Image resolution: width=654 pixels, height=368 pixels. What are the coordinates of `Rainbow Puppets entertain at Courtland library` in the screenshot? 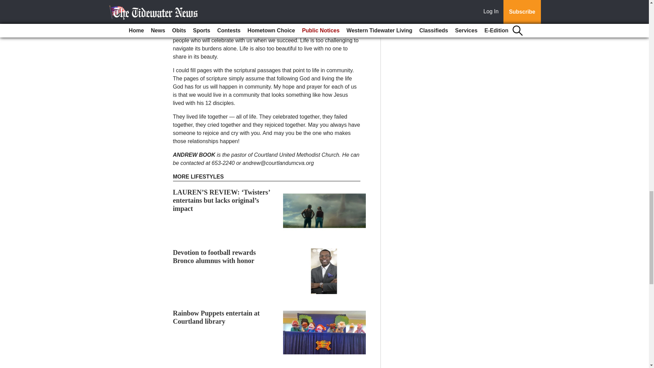 It's located at (216, 317).